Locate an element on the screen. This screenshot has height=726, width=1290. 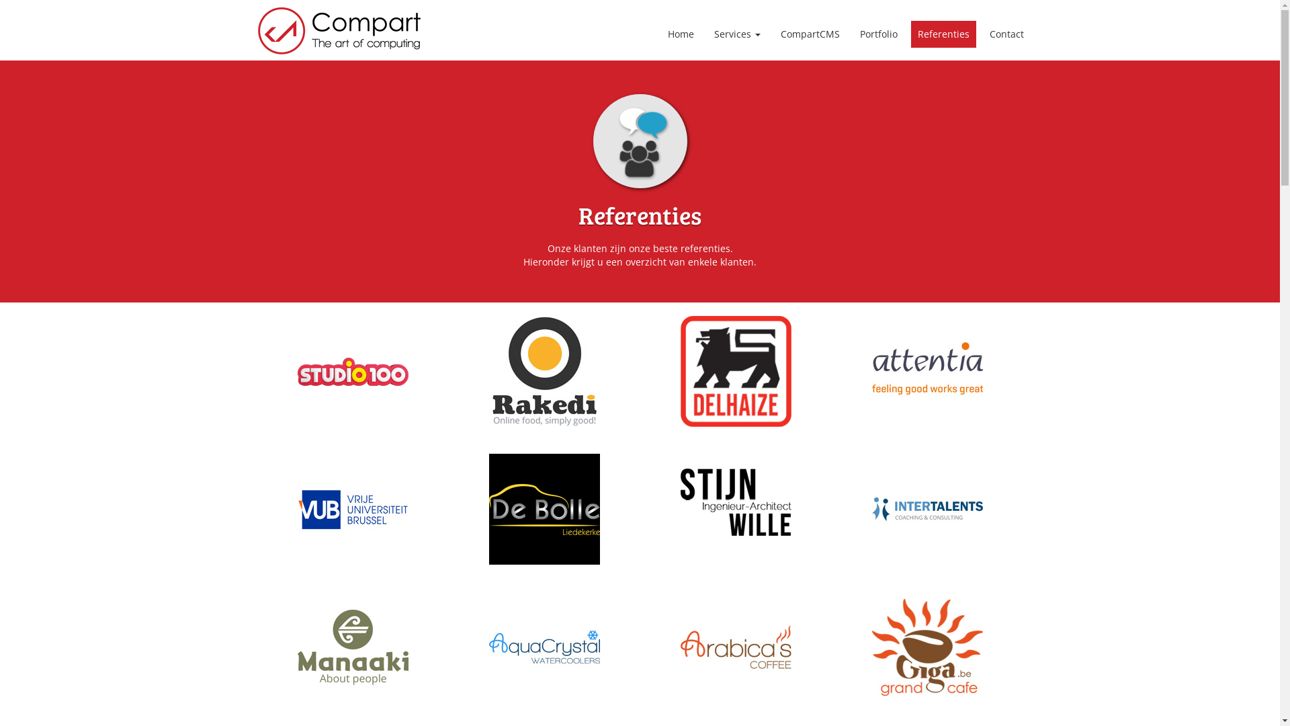
Vrije Universiteit Brussel is located at coordinates (352, 510).